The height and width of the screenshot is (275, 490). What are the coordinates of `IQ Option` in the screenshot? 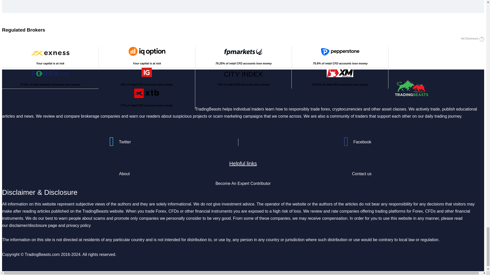 It's located at (147, 51).